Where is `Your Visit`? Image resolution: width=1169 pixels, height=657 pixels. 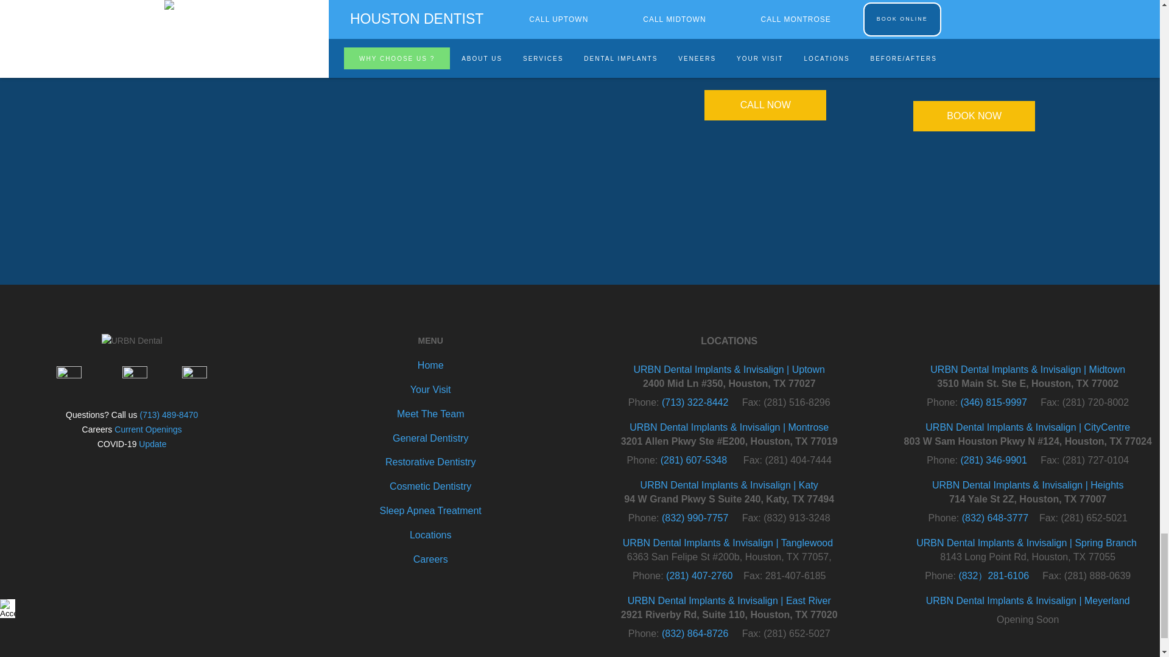 Your Visit is located at coordinates (430, 389).